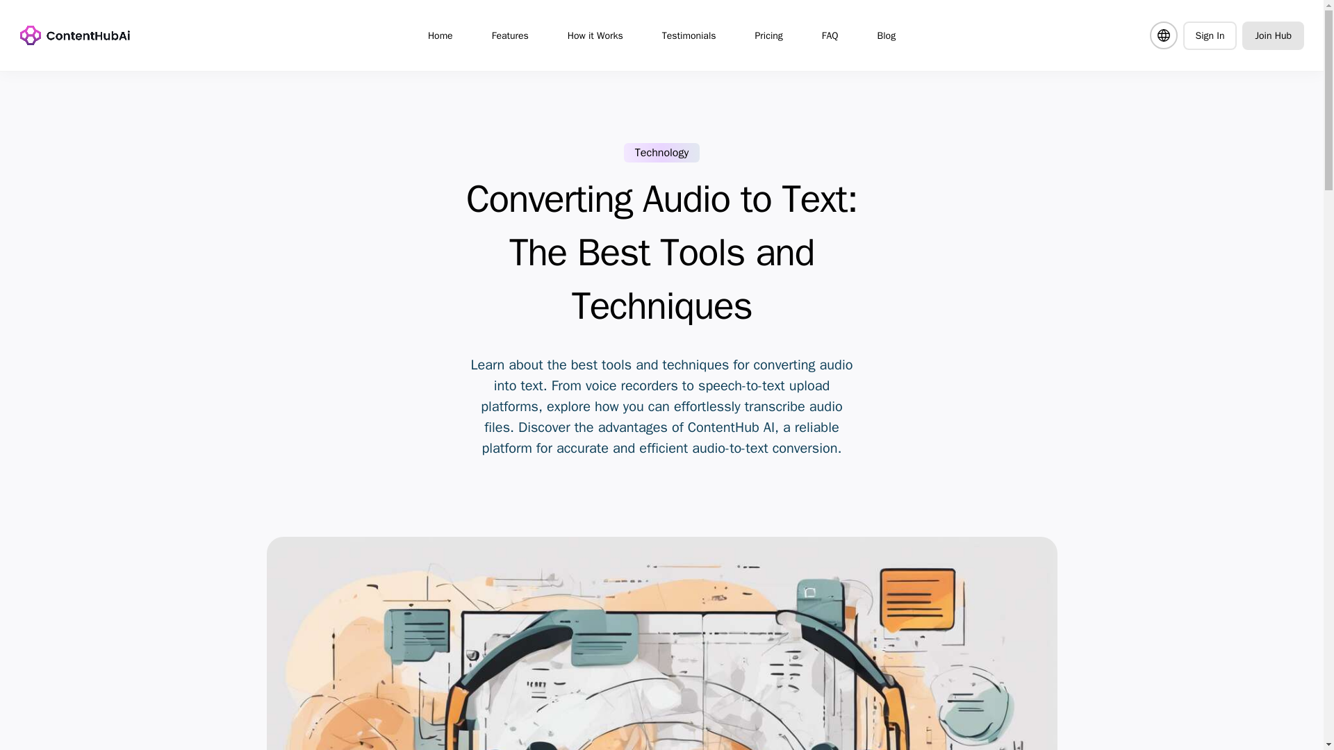  Describe the element at coordinates (440, 35) in the screenshot. I see `Home` at that location.